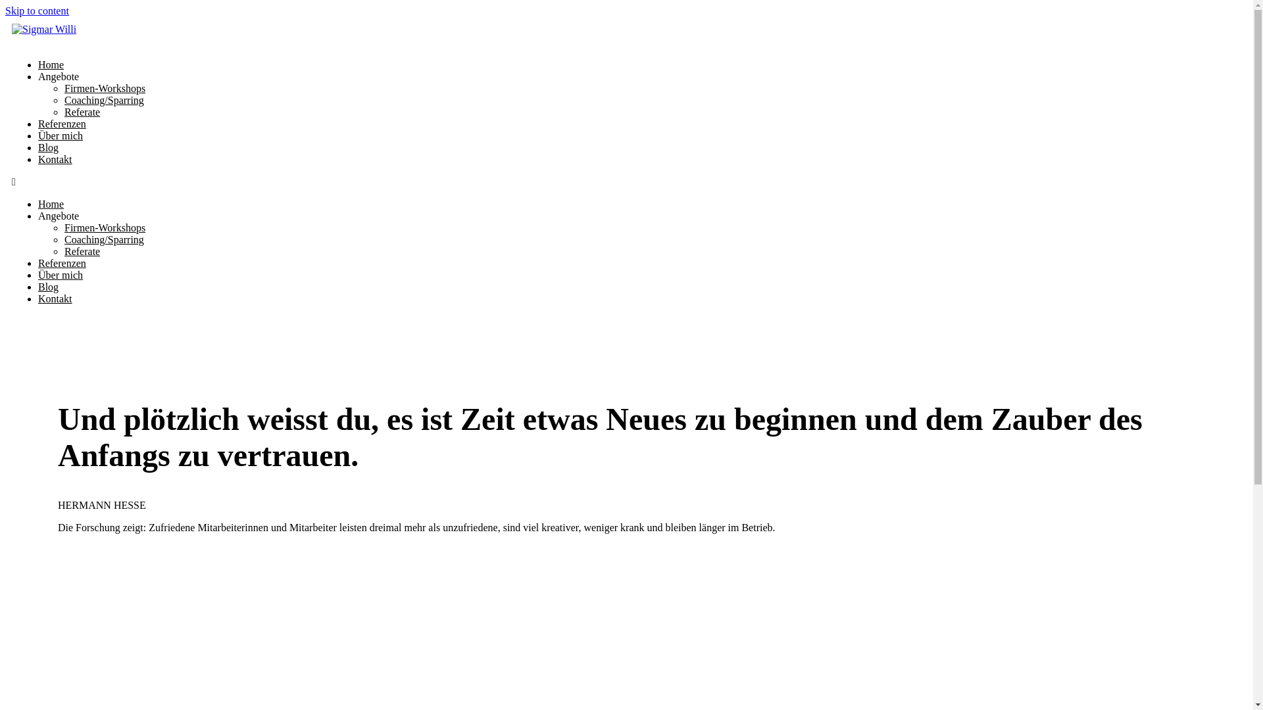 The width and height of the screenshot is (1263, 710). What do you see at coordinates (37, 11) in the screenshot?
I see `Skip to content` at bounding box center [37, 11].